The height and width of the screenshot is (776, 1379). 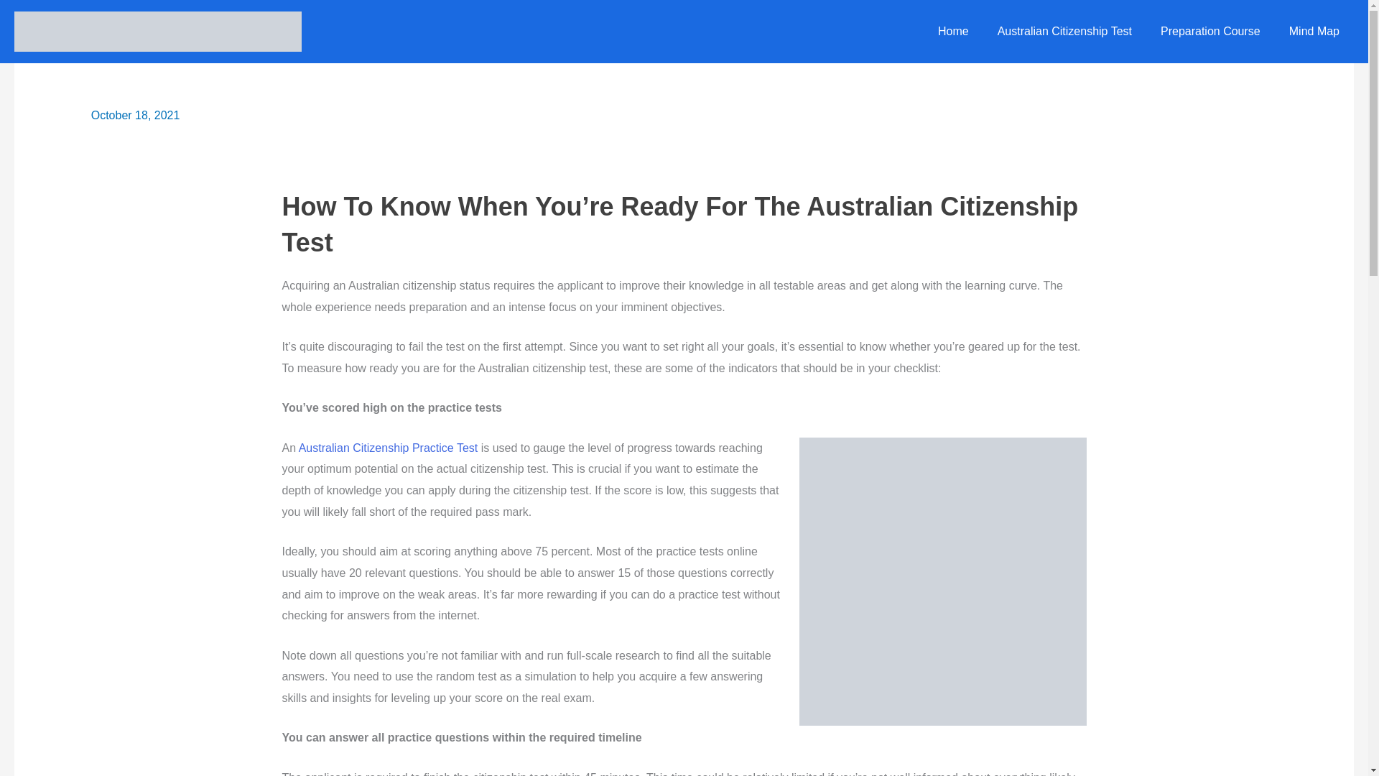 I want to click on Mind Map, so click(x=1314, y=32).